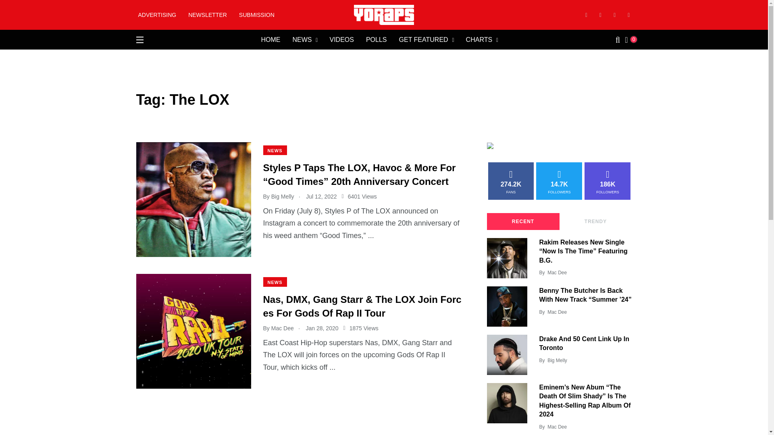  I want to click on Posts by Mac Dee, so click(557, 427).